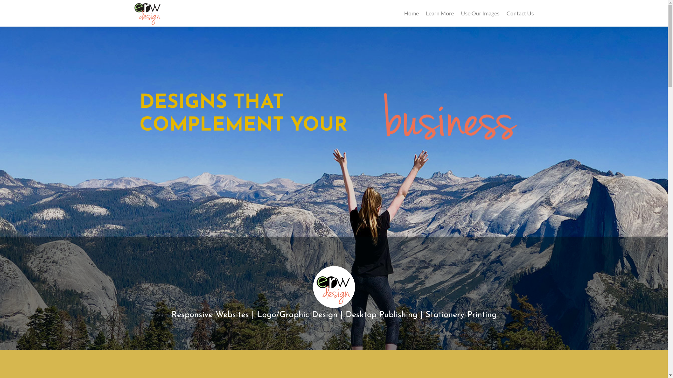 Image resolution: width=673 pixels, height=378 pixels. I want to click on Learn More, so click(440, 13).